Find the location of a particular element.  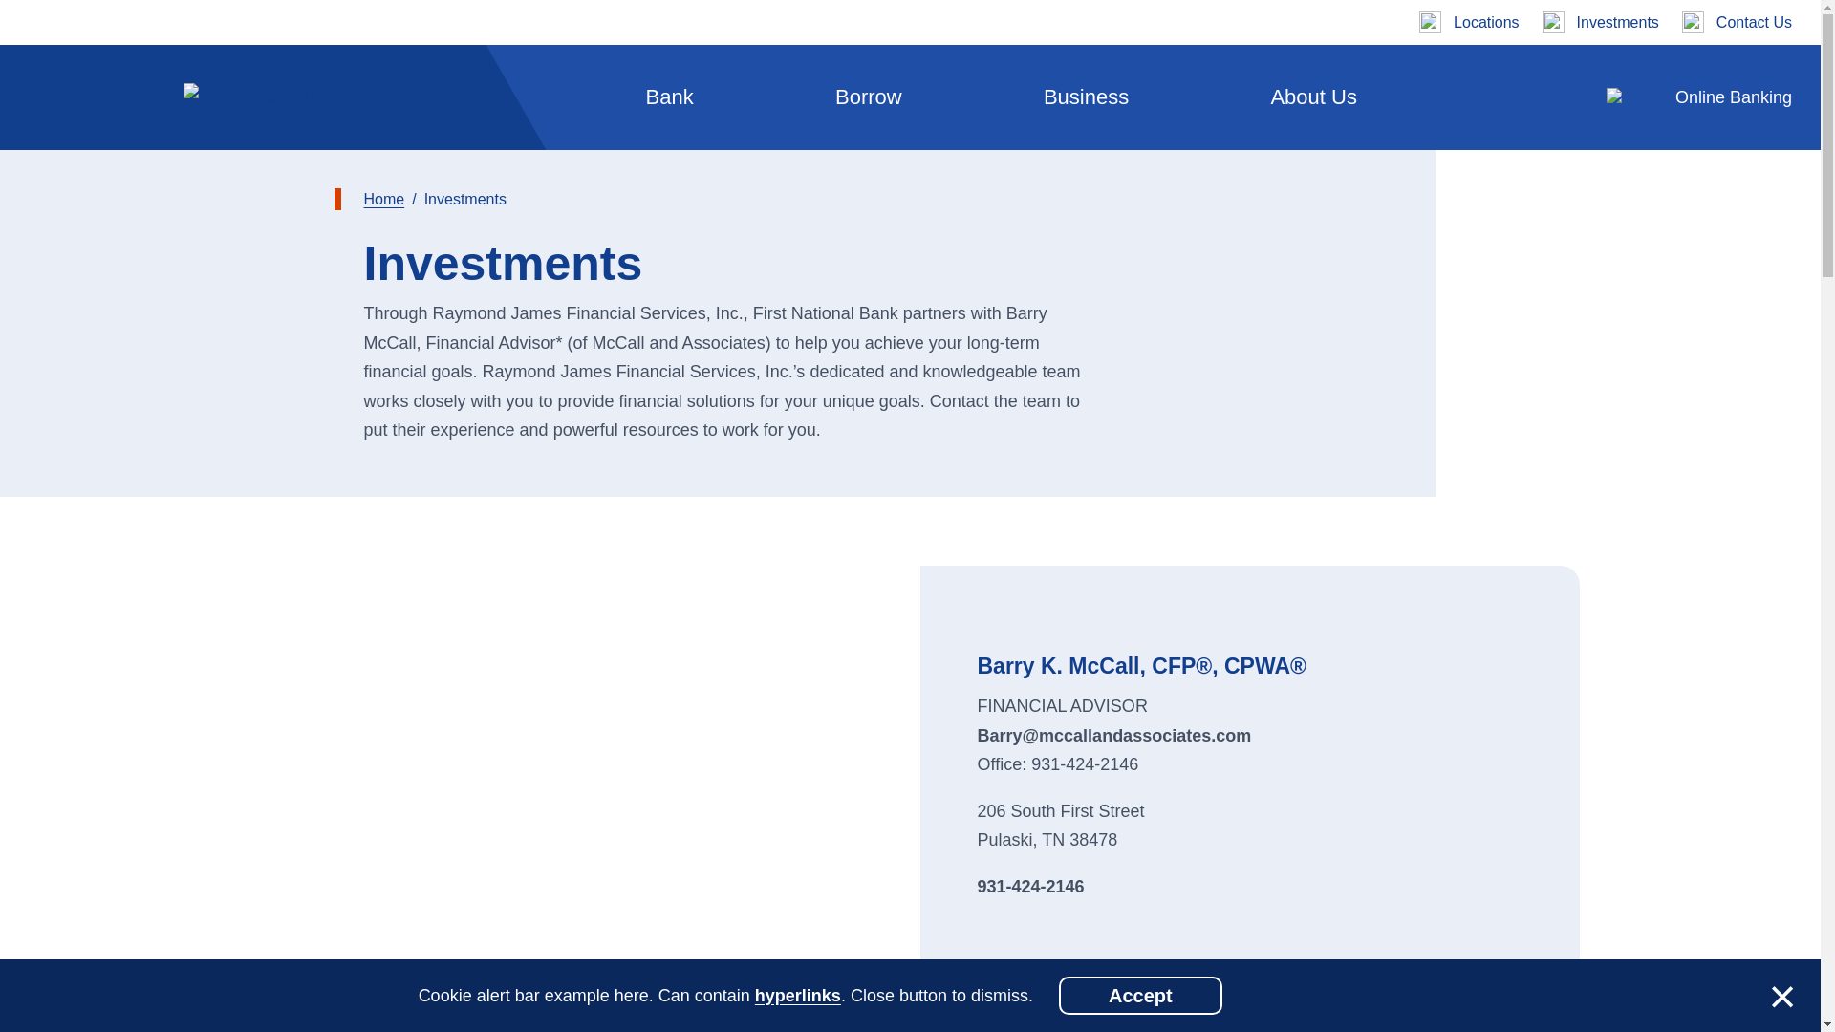

Credit Cards is located at coordinates (390, 522).